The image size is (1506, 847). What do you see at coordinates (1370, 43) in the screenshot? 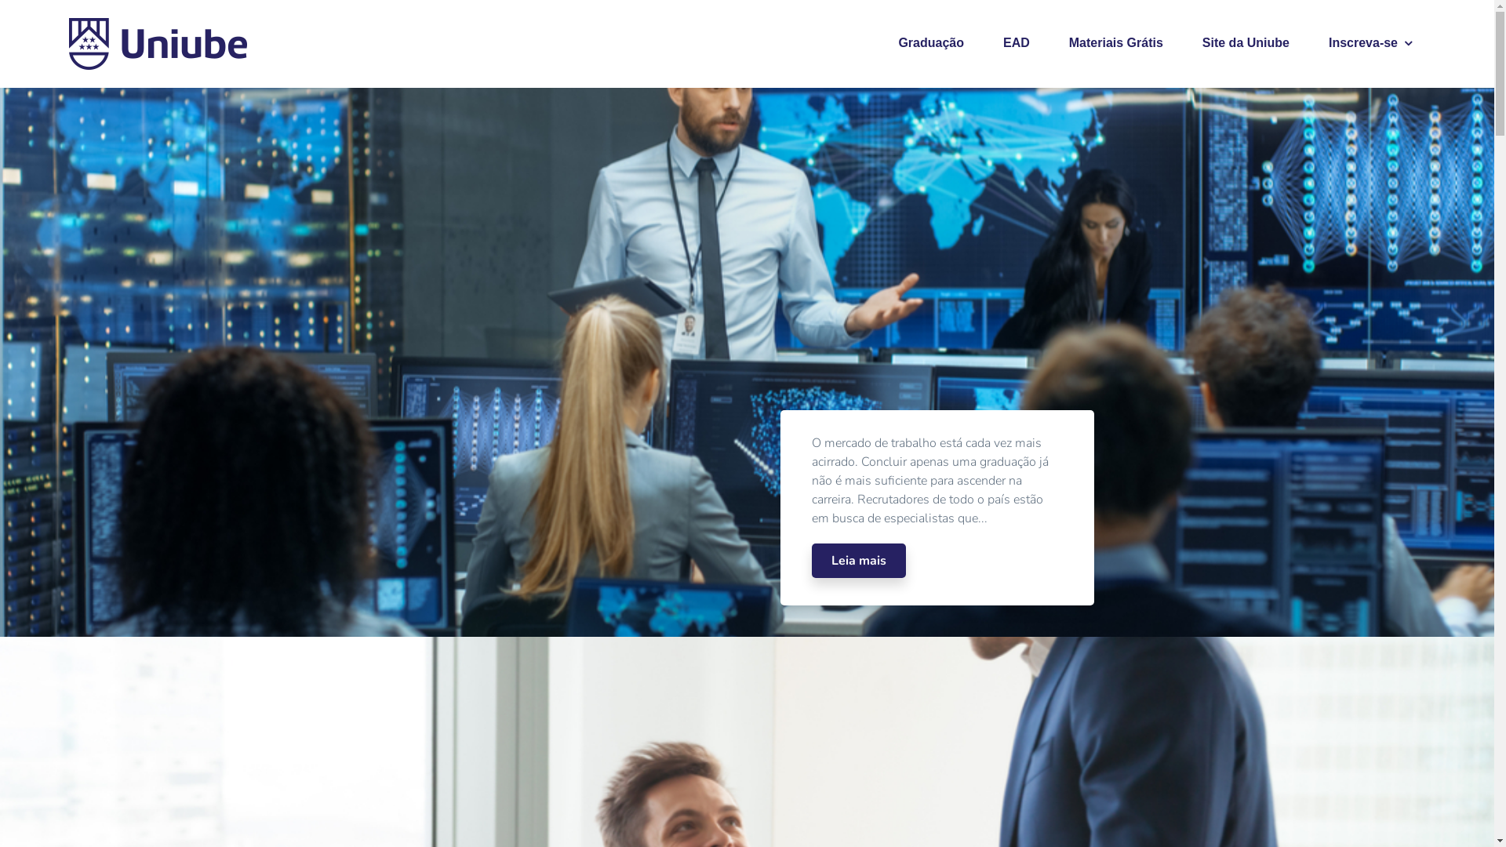
I see `Inscreva-se` at bounding box center [1370, 43].